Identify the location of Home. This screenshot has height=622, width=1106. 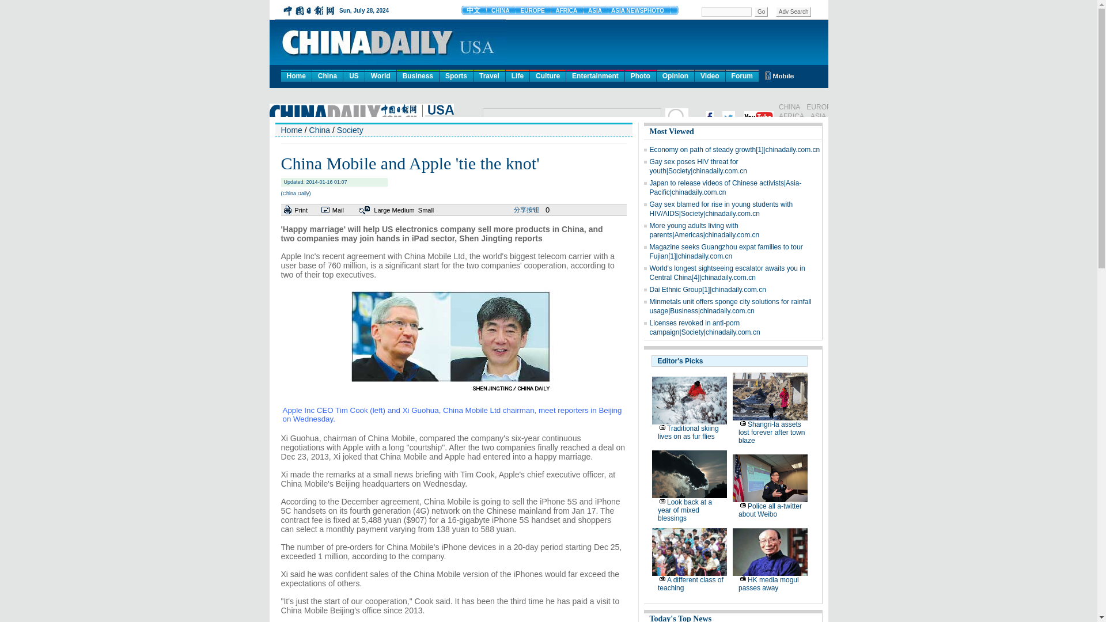
(296, 75).